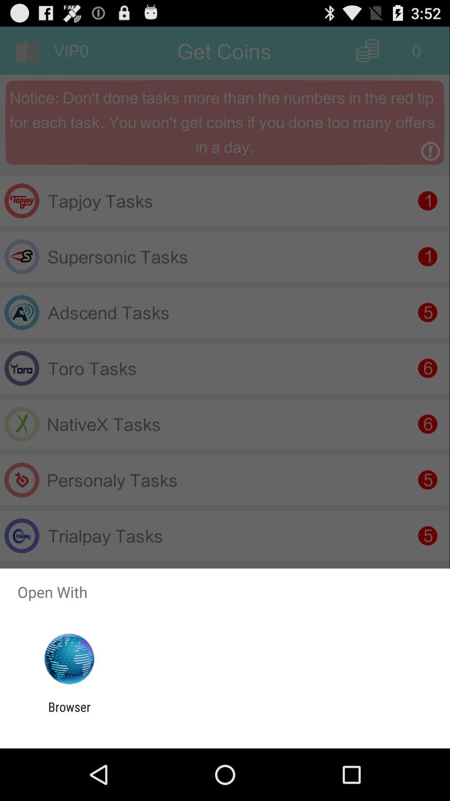  Describe the element at coordinates (69, 714) in the screenshot. I see `flip until browser icon` at that location.